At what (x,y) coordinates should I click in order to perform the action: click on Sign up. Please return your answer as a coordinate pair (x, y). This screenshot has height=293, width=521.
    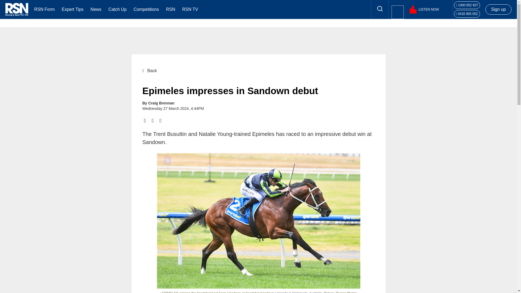
    Looking at the image, I should click on (498, 9).